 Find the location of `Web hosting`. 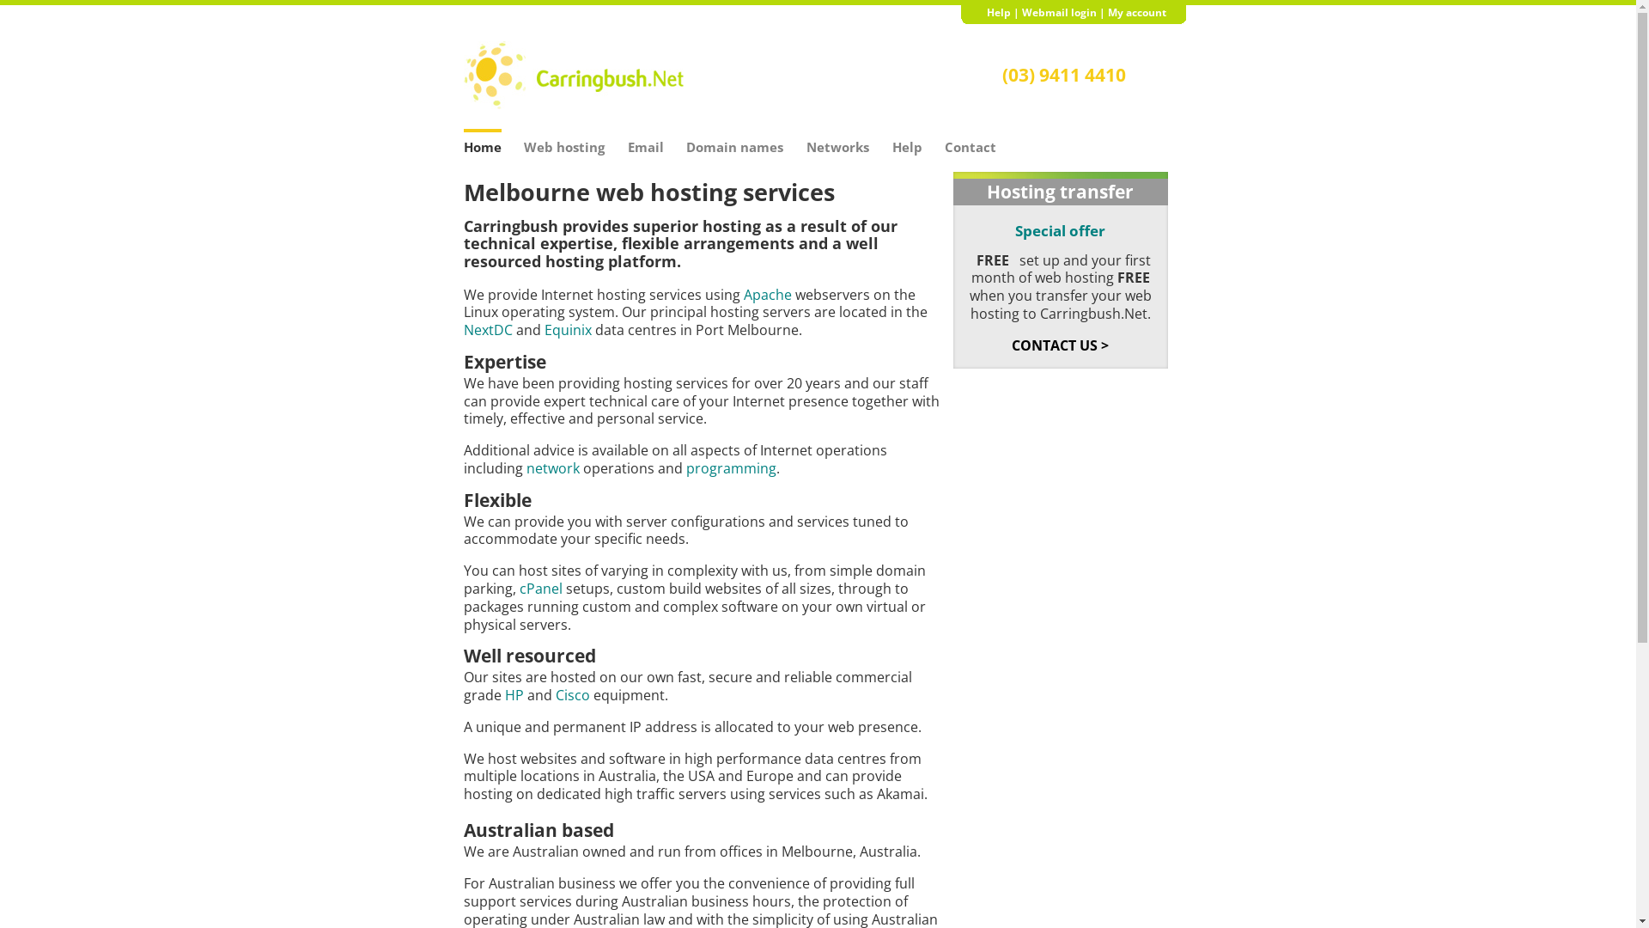

Web hosting is located at coordinates (564, 141).